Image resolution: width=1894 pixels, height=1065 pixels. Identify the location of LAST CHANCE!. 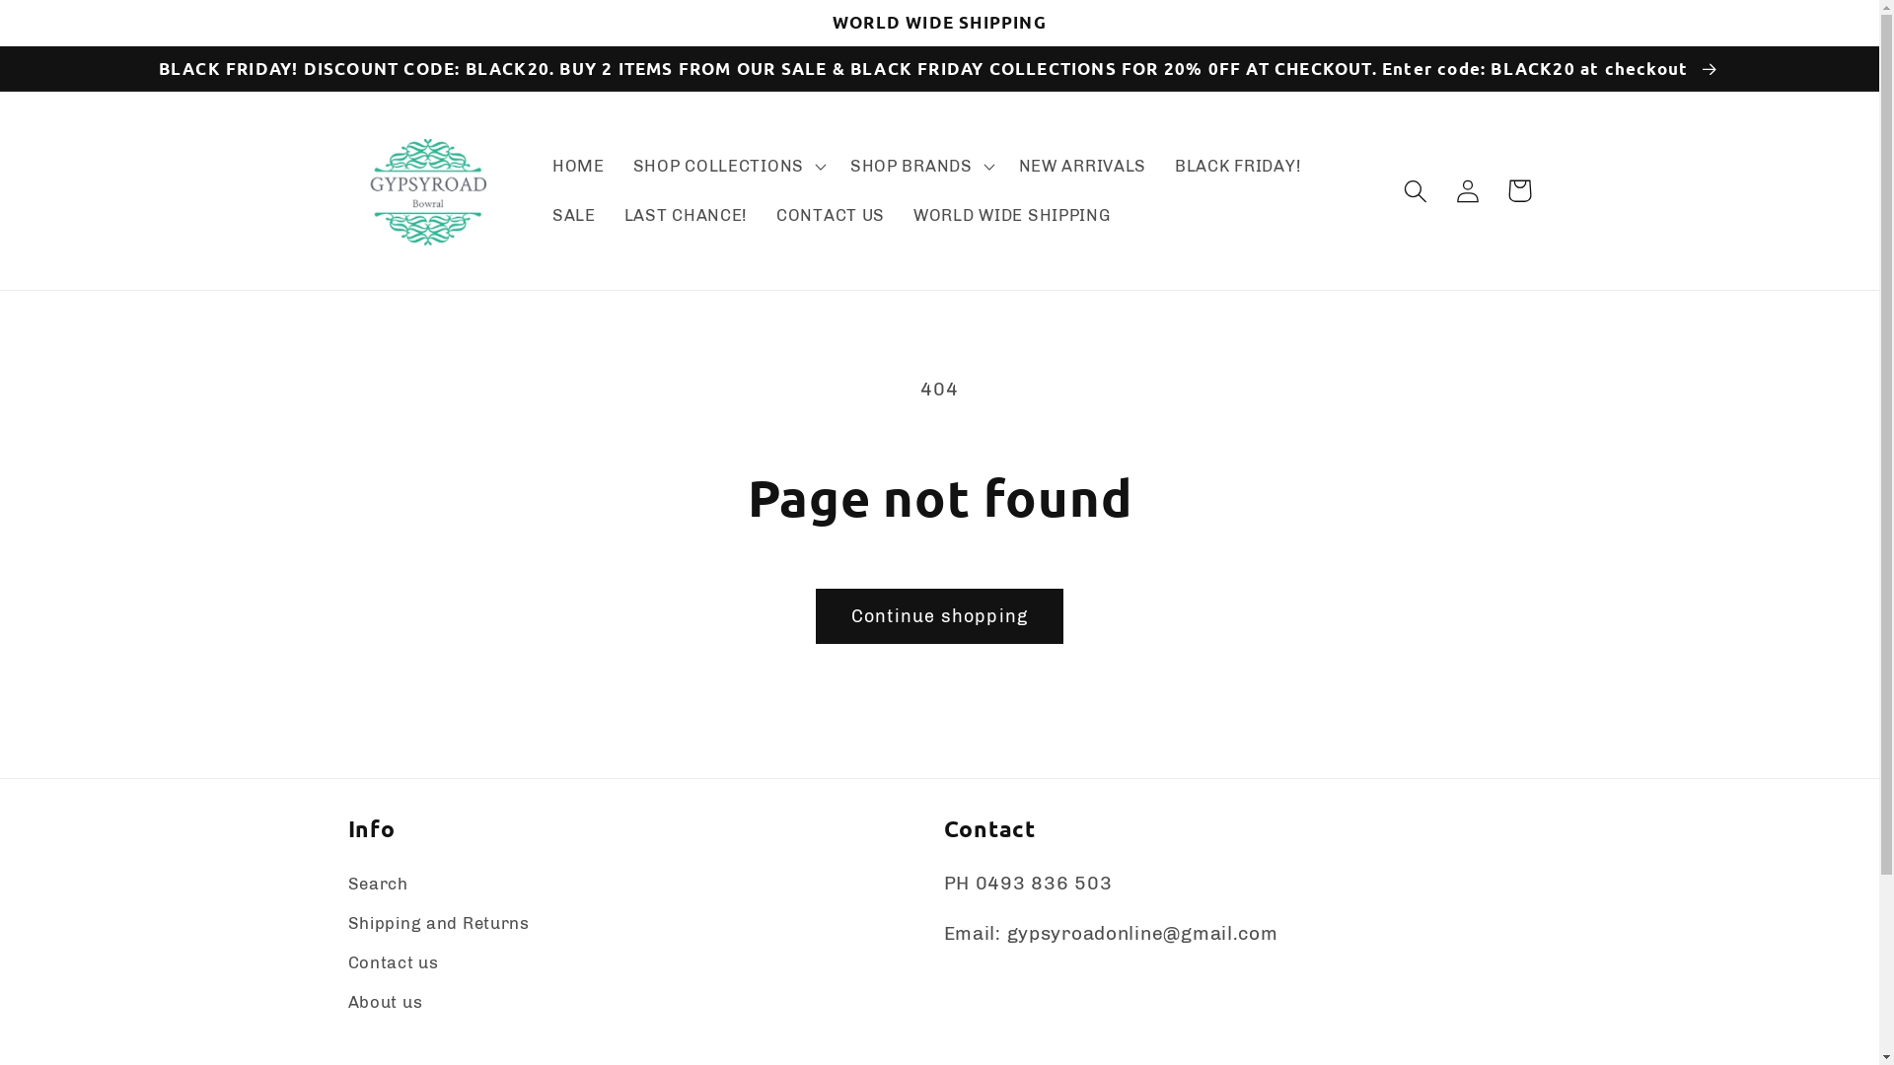
(686, 216).